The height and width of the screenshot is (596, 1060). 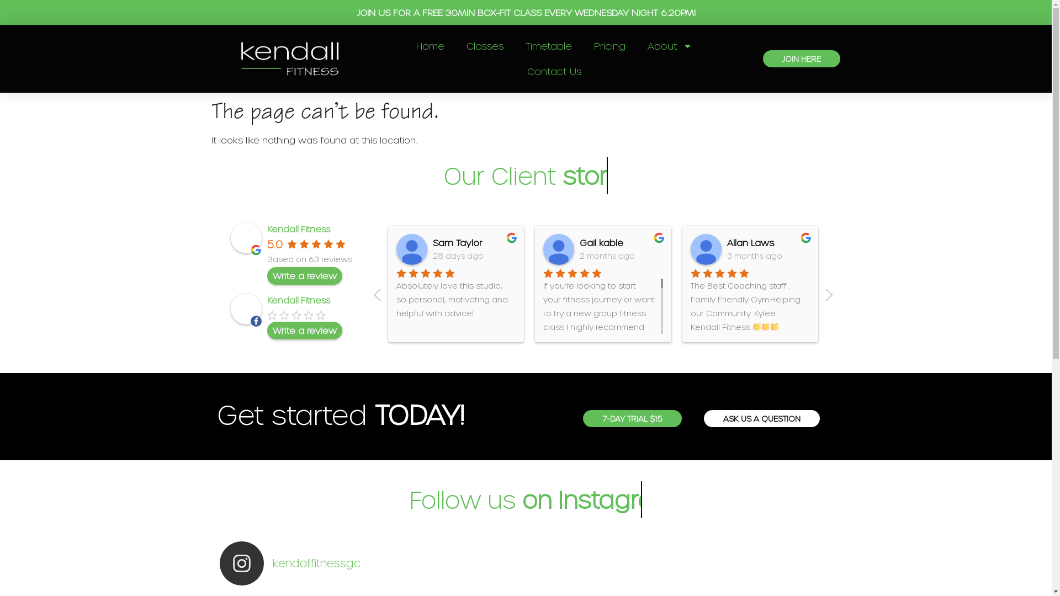 What do you see at coordinates (299, 229) in the screenshot?
I see `Kendall Fitness` at bounding box center [299, 229].